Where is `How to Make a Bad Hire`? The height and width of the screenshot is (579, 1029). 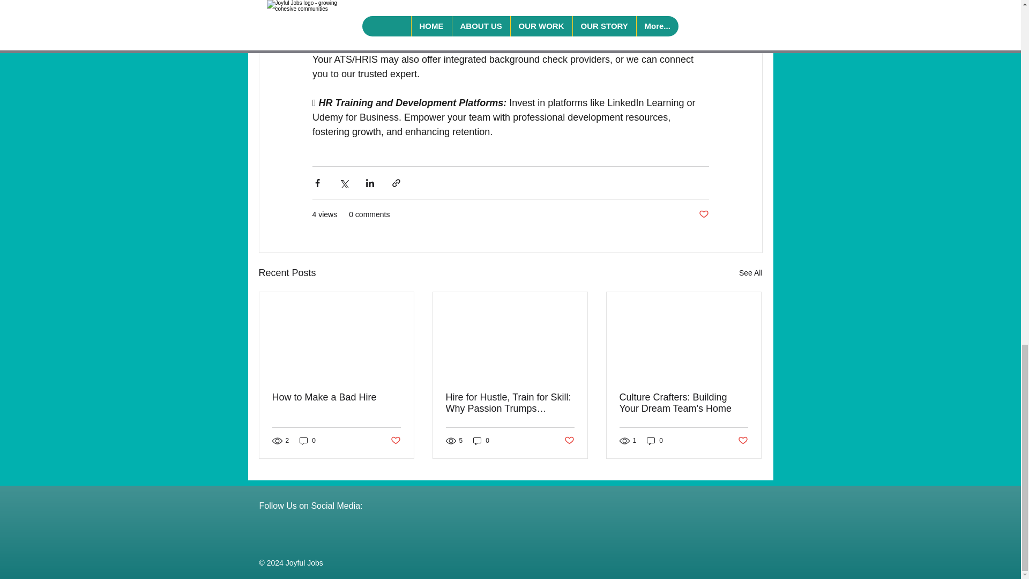
How to Make a Bad Hire is located at coordinates (337, 397).